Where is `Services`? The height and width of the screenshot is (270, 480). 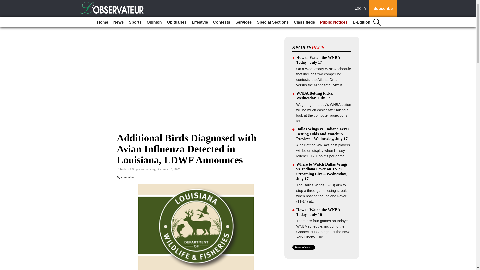 Services is located at coordinates (243, 22).